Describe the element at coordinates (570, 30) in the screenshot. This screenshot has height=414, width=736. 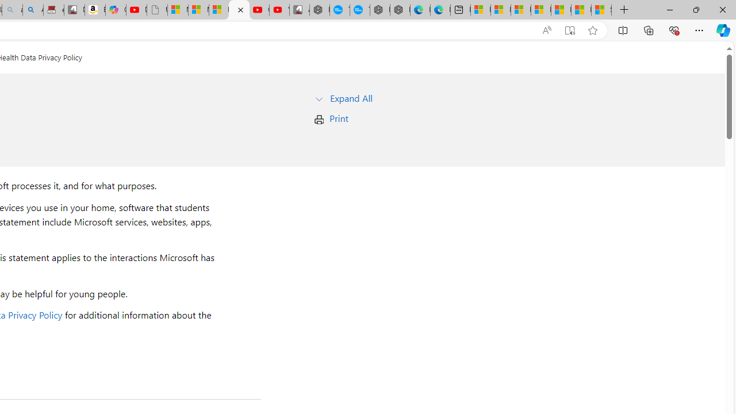
I see `Enter Immersive Reader (F9)` at that location.